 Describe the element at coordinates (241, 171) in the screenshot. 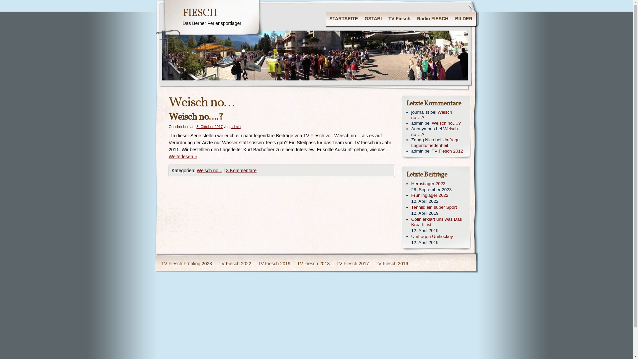

I see `3 Kommentare` at that location.